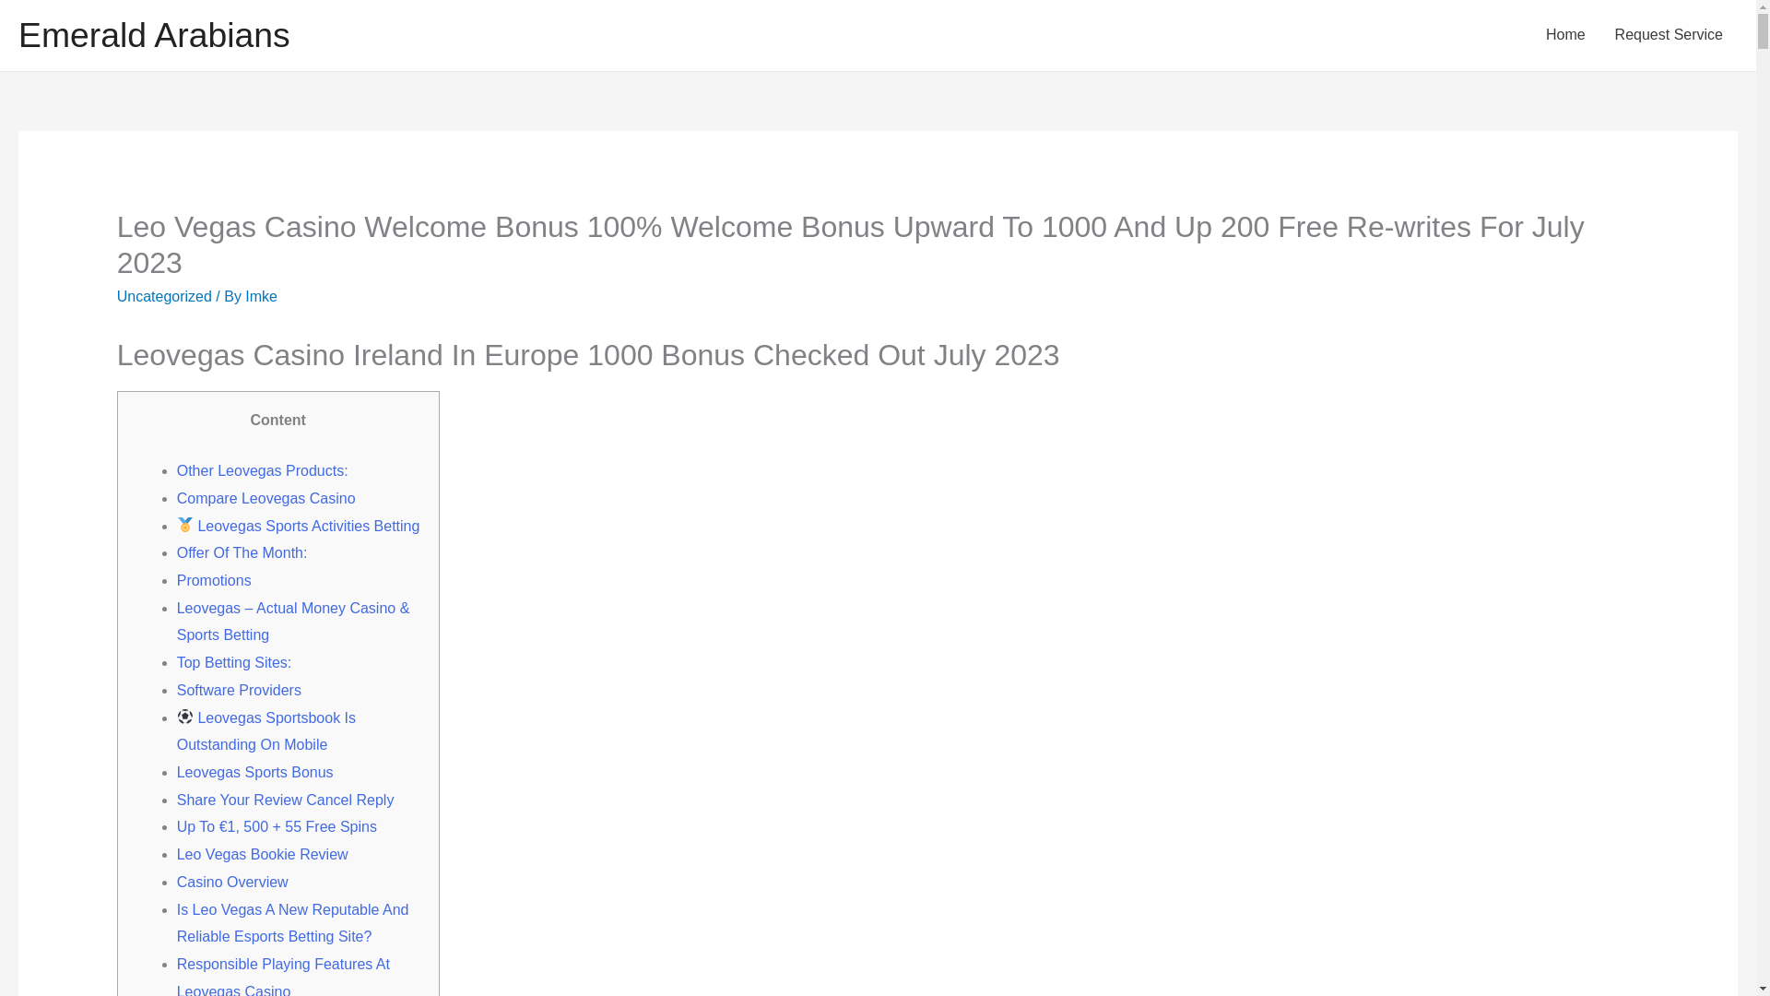  What do you see at coordinates (1565, 35) in the screenshot?
I see `Home` at bounding box center [1565, 35].